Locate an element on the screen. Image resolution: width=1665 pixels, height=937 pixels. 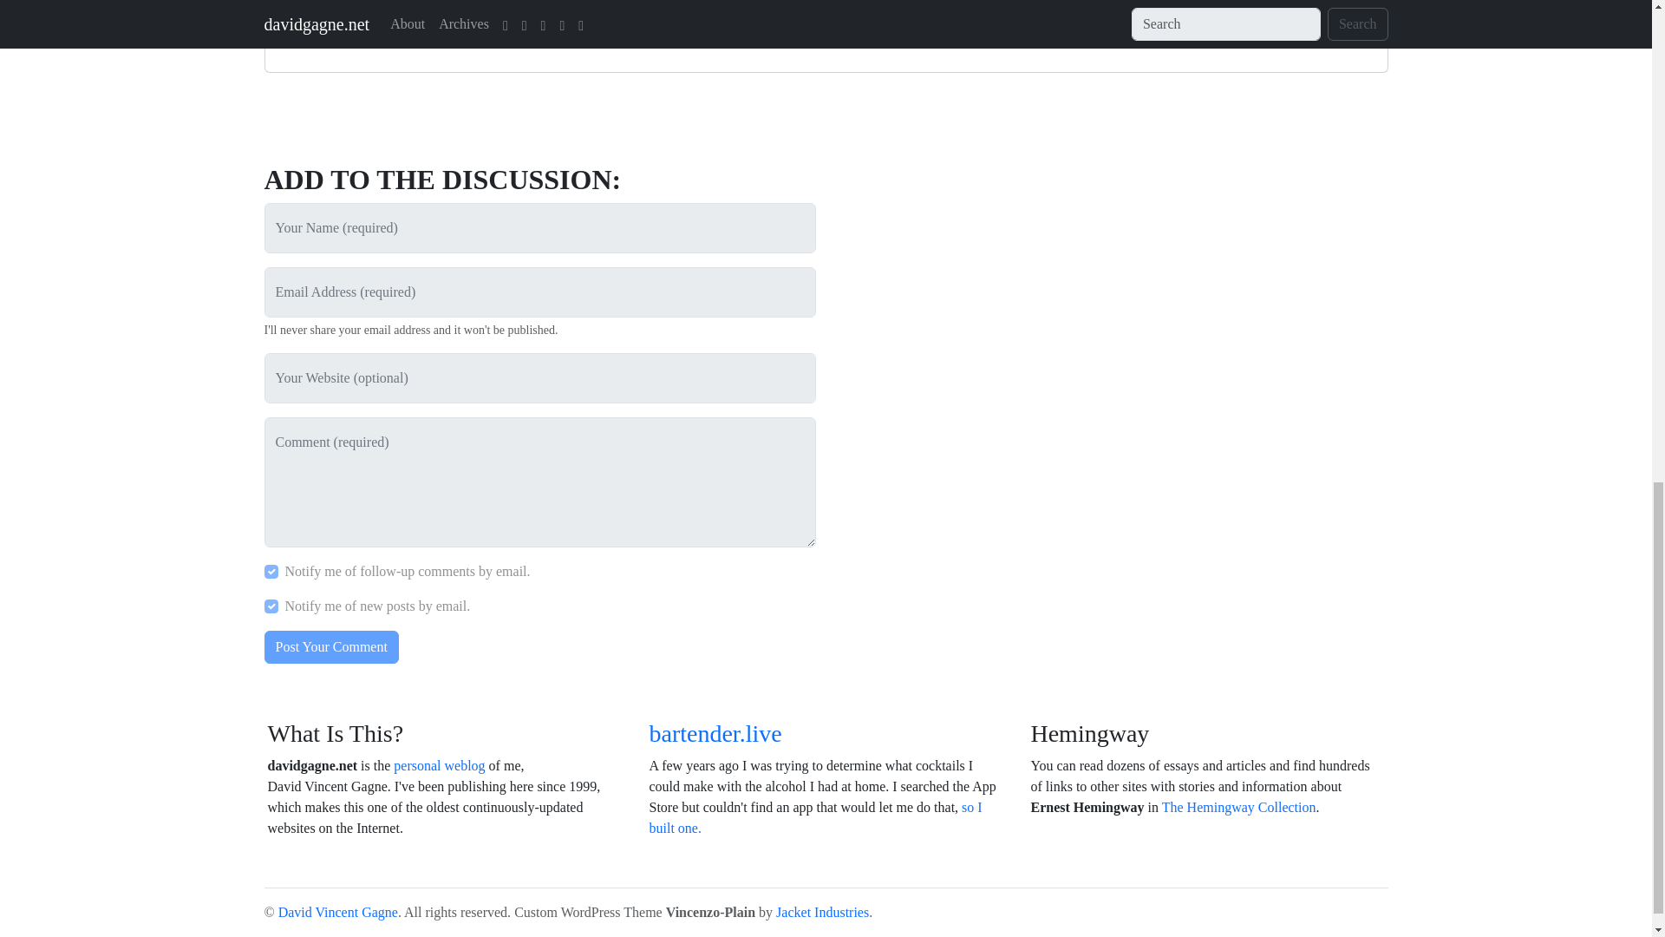
v. 1.0.64 is located at coordinates (711, 912).